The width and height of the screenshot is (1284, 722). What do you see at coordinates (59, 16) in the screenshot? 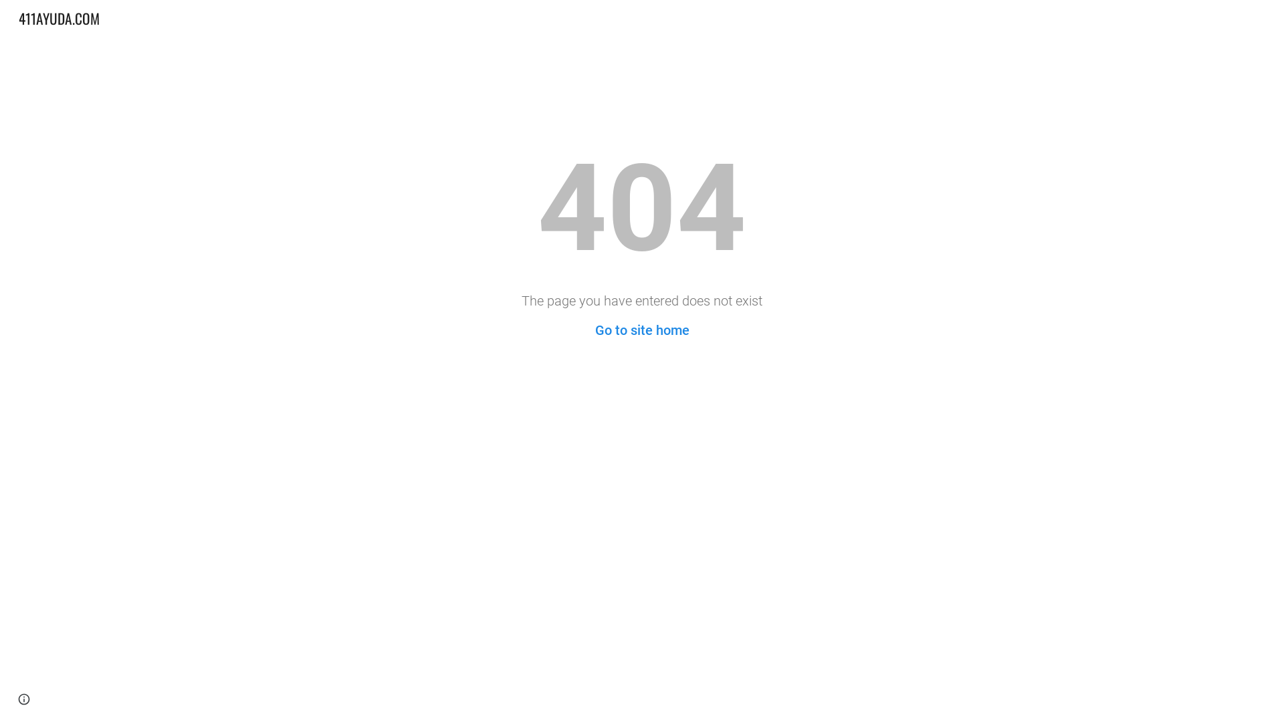
I see `411AYUDA.COM` at bounding box center [59, 16].